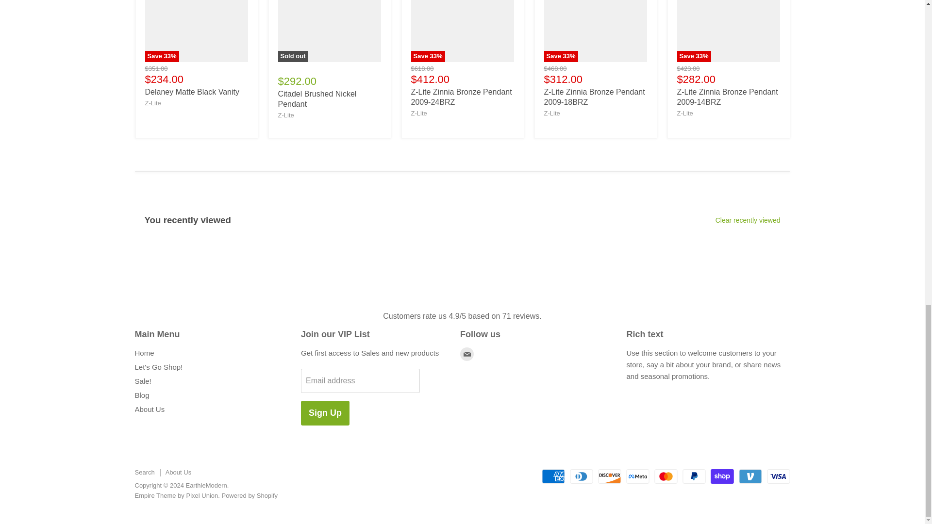 The image size is (932, 524). Describe the element at coordinates (779, 476) in the screenshot. I see `Visa` at that location.